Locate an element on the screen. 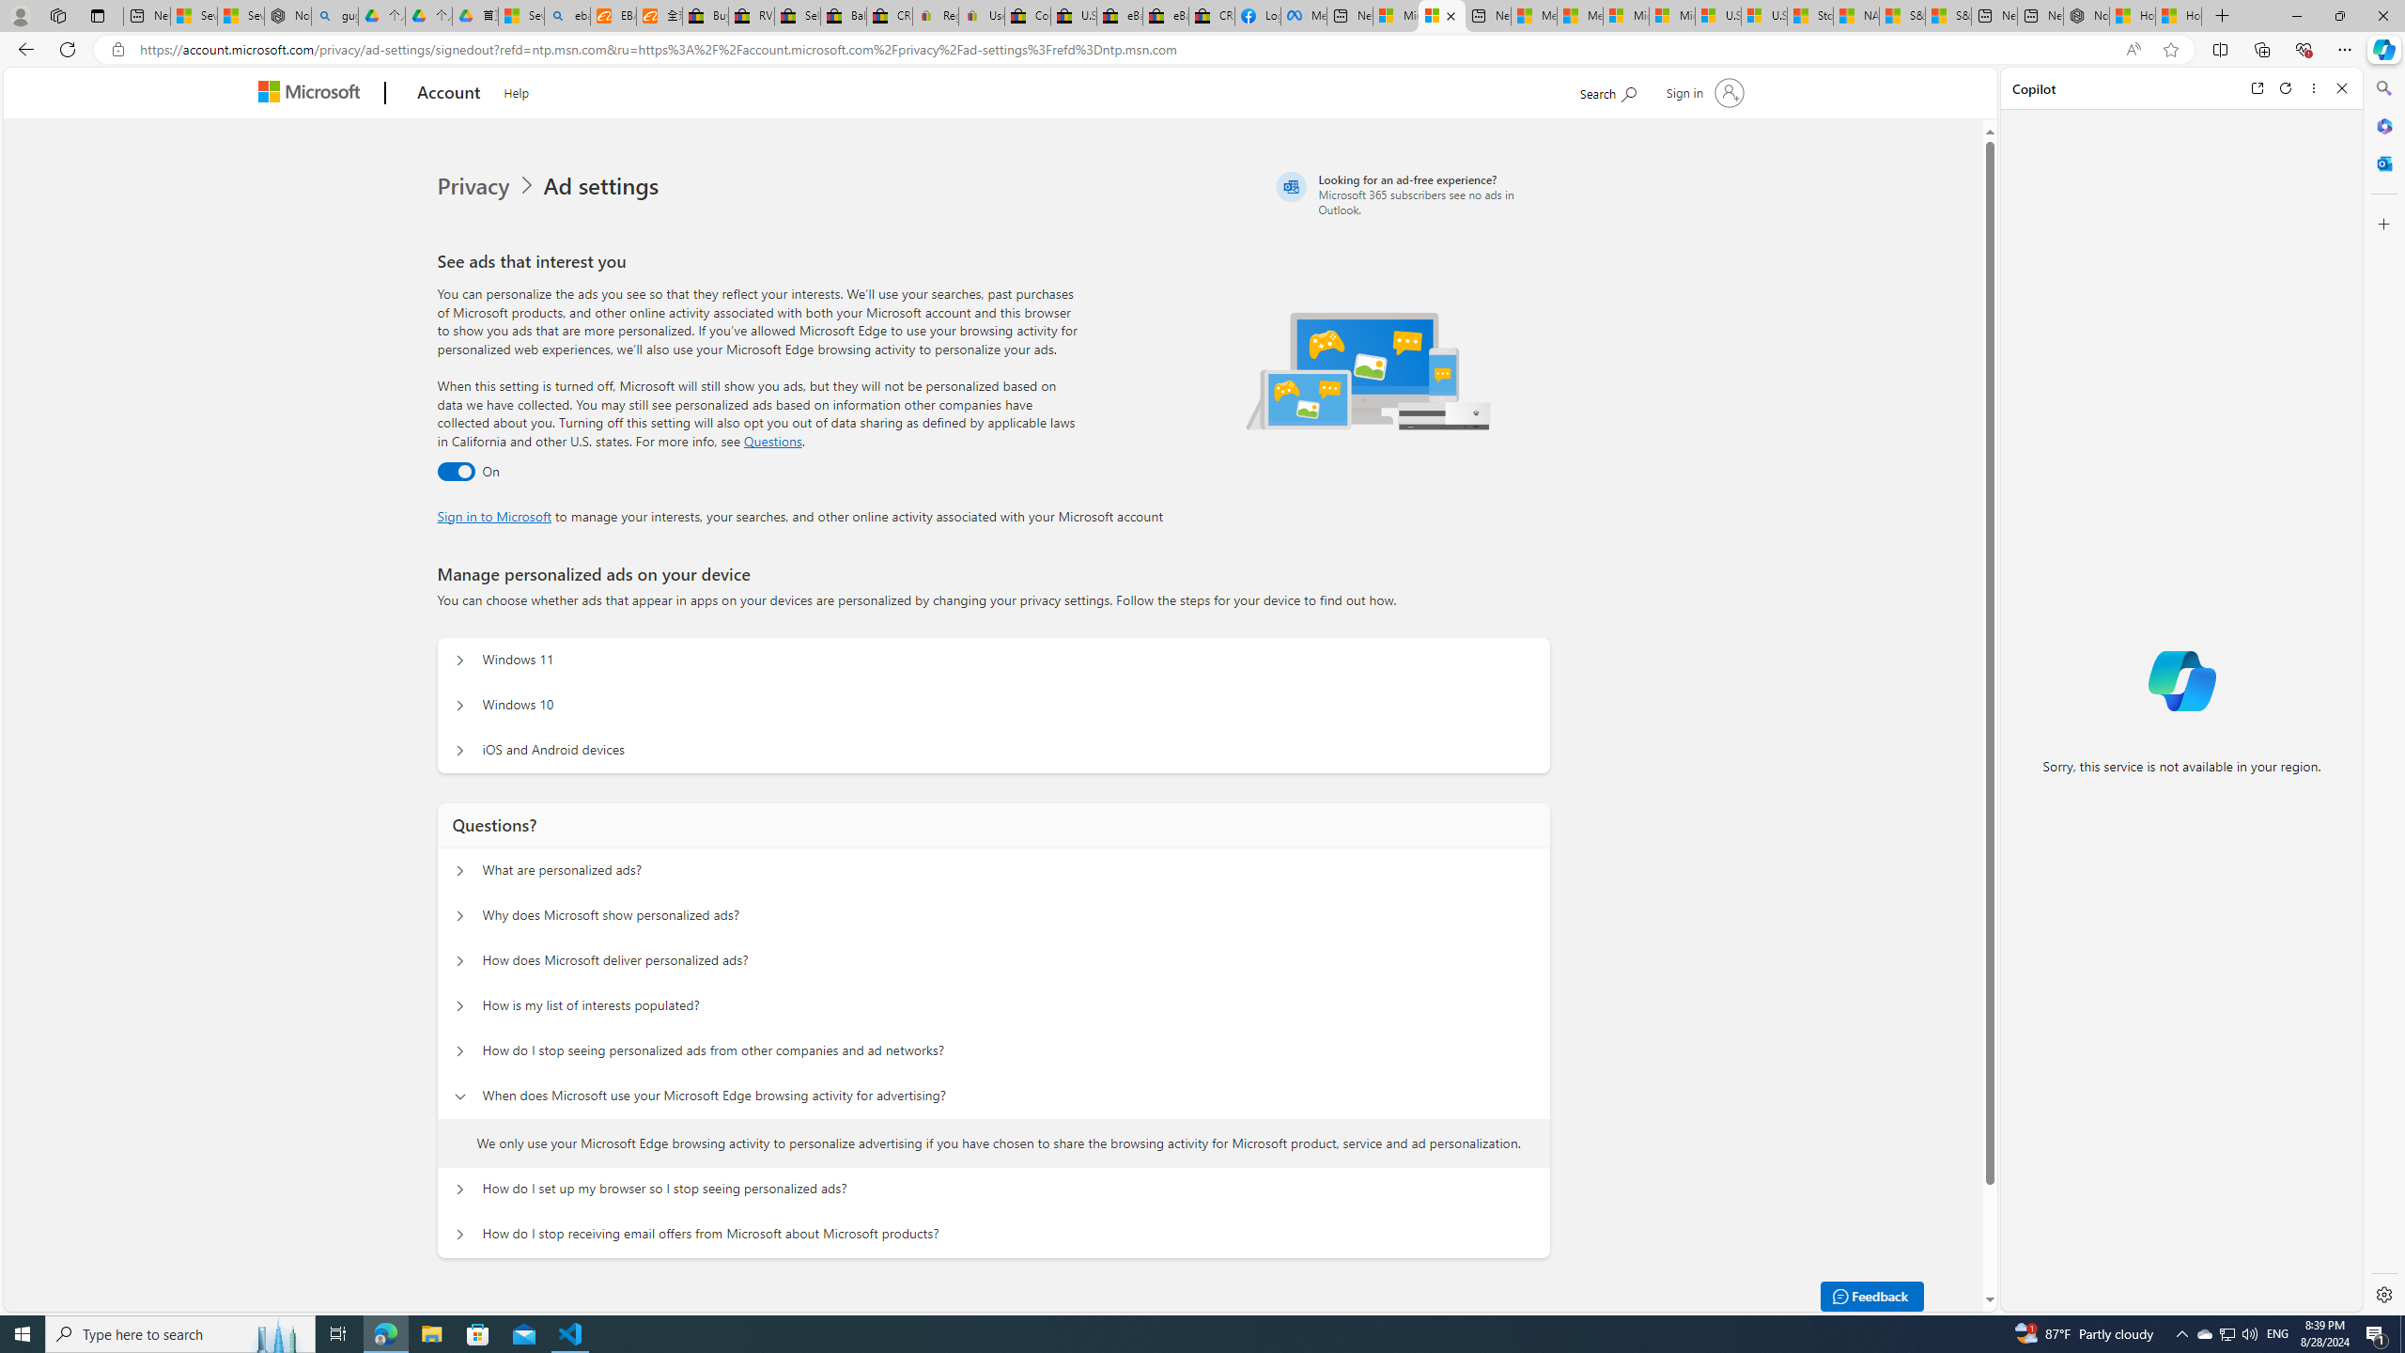  Open link in new tab is located at coordinates (2257, 88).